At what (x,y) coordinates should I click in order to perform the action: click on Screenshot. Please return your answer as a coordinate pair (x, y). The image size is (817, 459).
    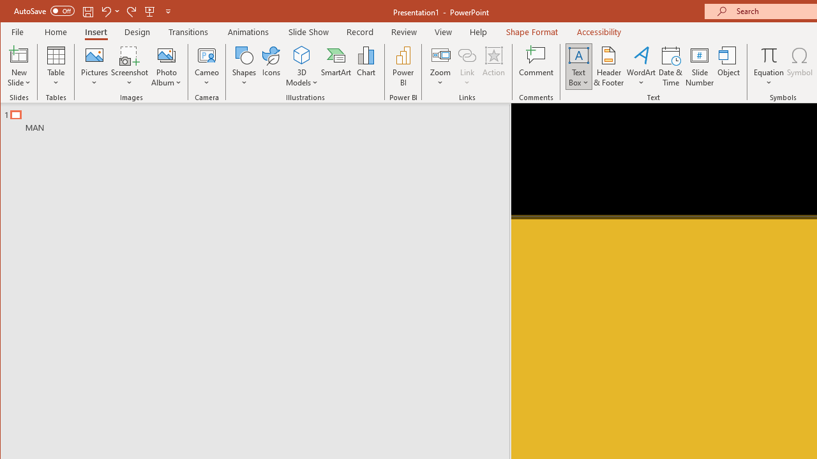
    Looking at the image, I should click on (130, 66).